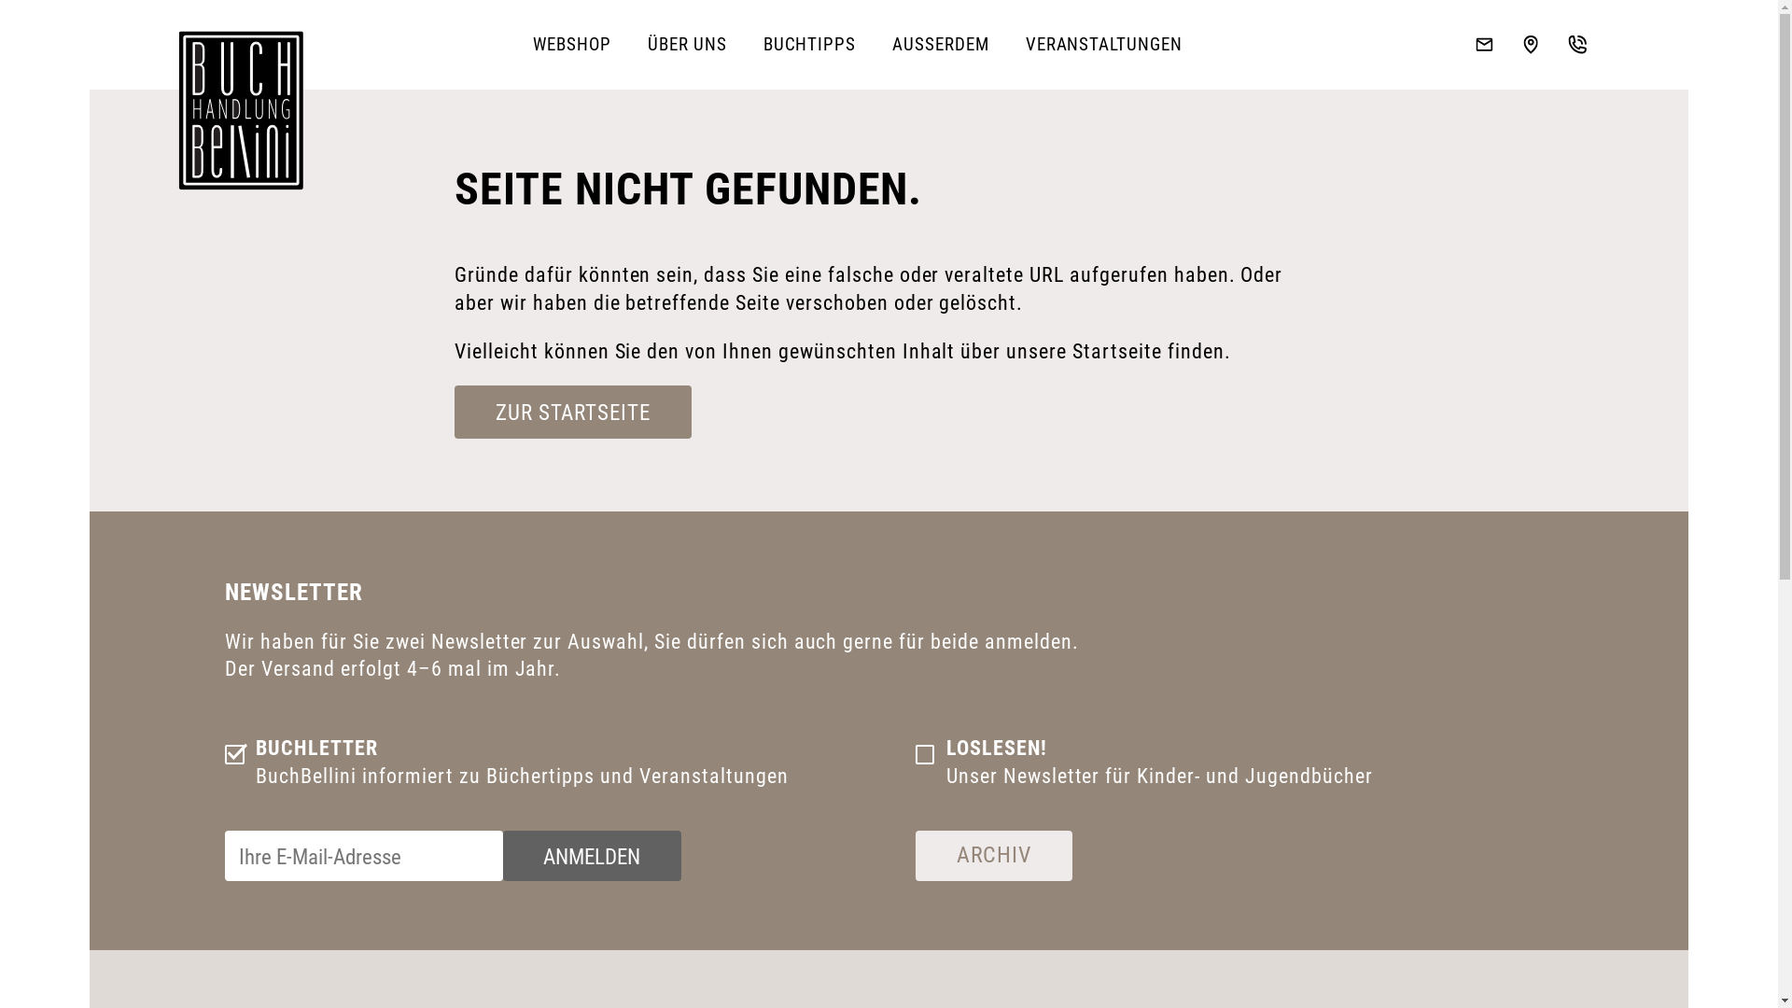 The image size is (1792, 1008). What do you see at coordinates (1484, 45) in the screenshot?
I see `Email: mail@buchbellini.ch` at bounding box center [1484, 45].